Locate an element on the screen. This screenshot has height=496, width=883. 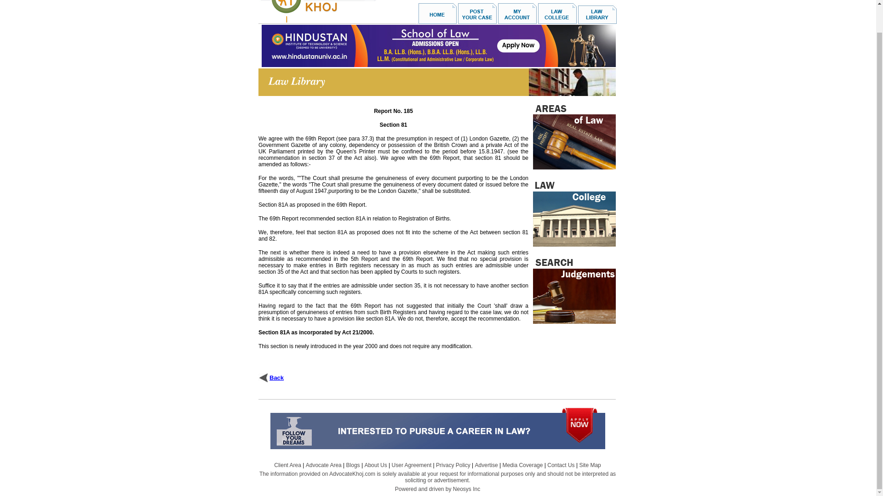
Media Coverage is located at coordinates (522, 465).